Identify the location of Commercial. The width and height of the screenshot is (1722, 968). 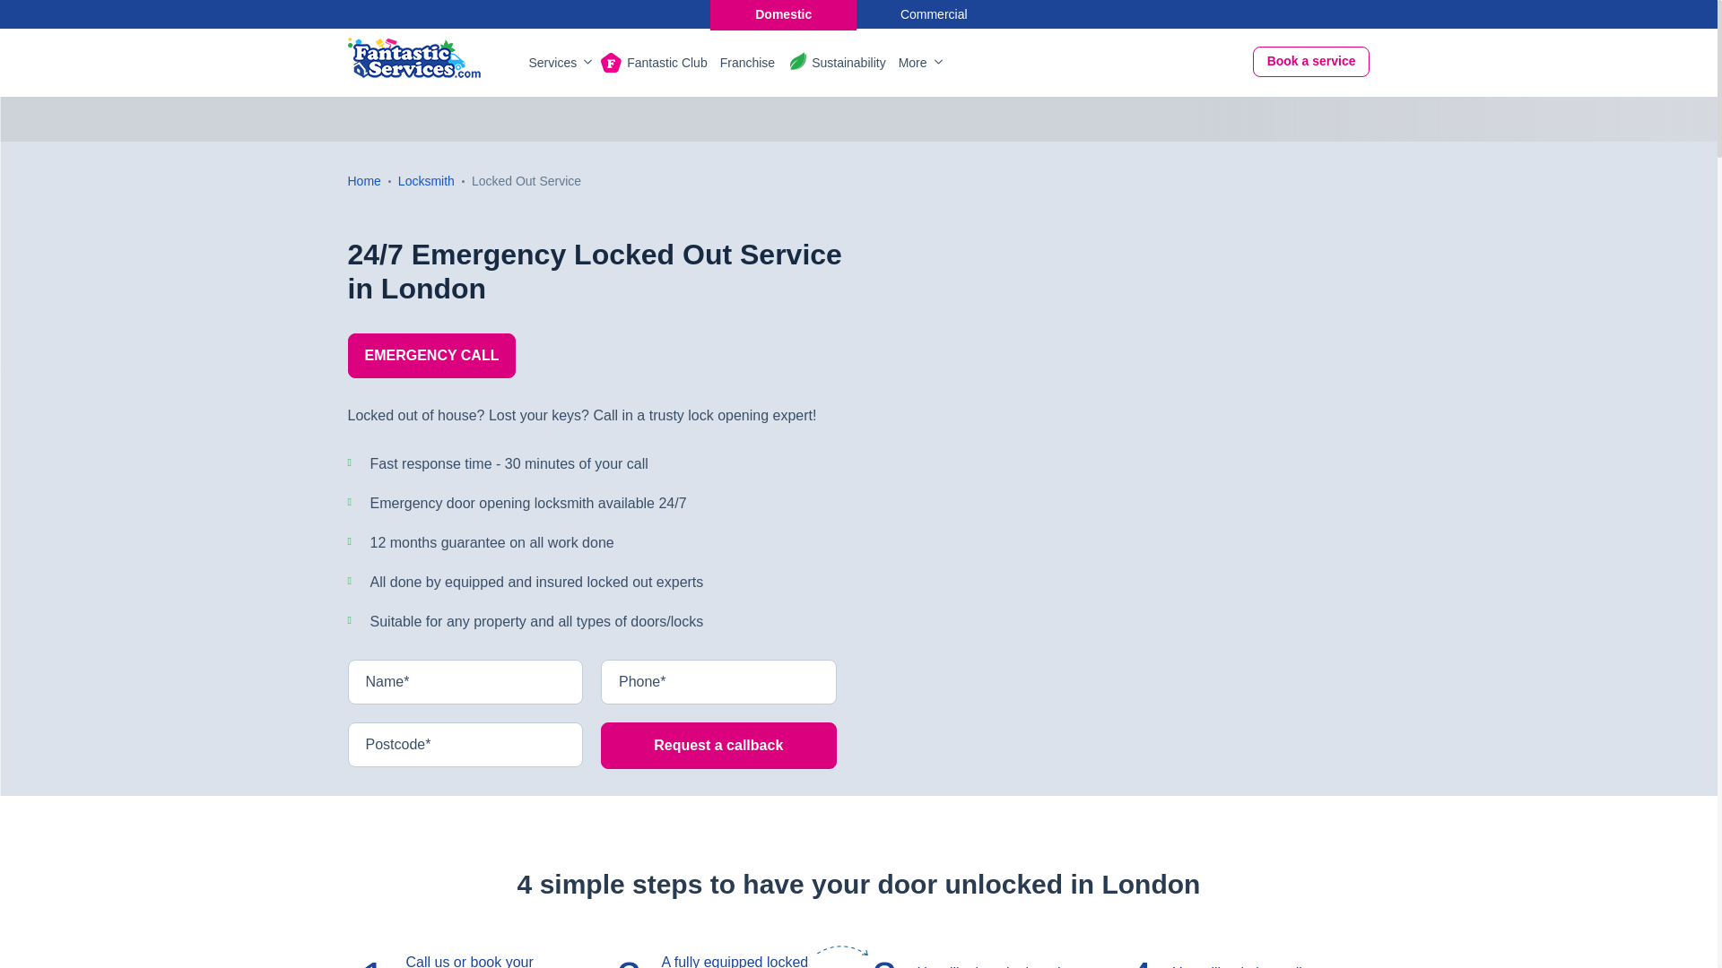
(935, 14).